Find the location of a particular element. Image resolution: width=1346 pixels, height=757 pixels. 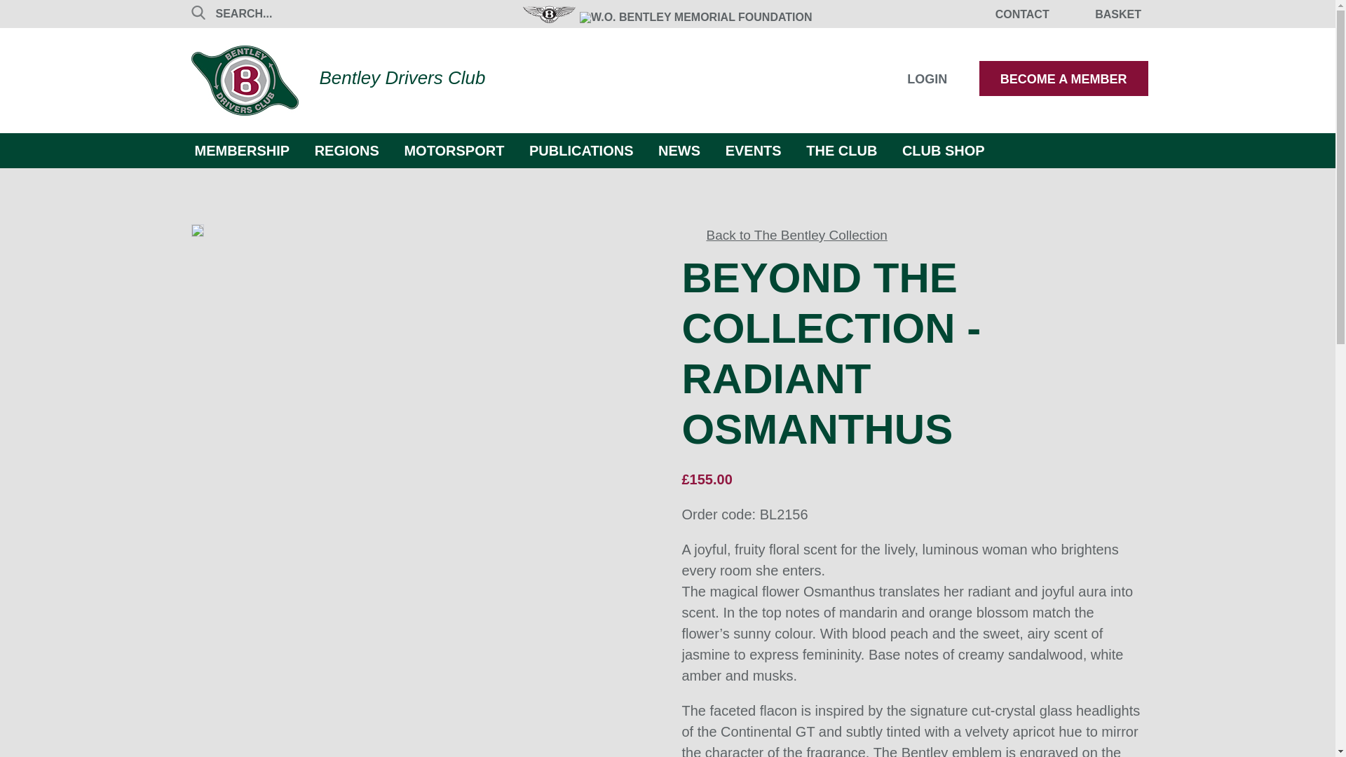

MOTORSPORT is located at coordinates (453, 149).